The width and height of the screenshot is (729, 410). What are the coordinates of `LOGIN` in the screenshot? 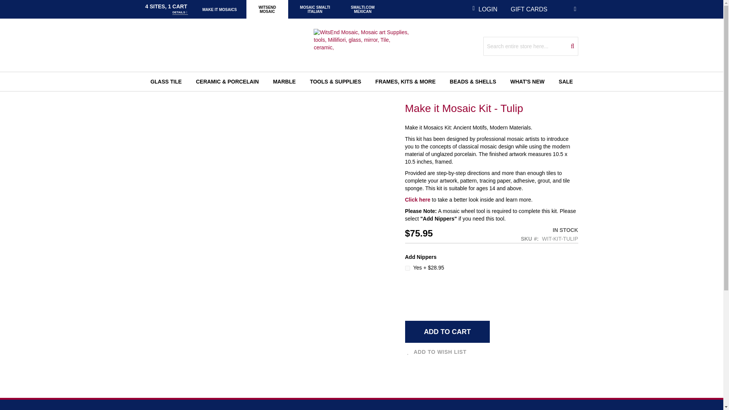 It's located at (484, 9).